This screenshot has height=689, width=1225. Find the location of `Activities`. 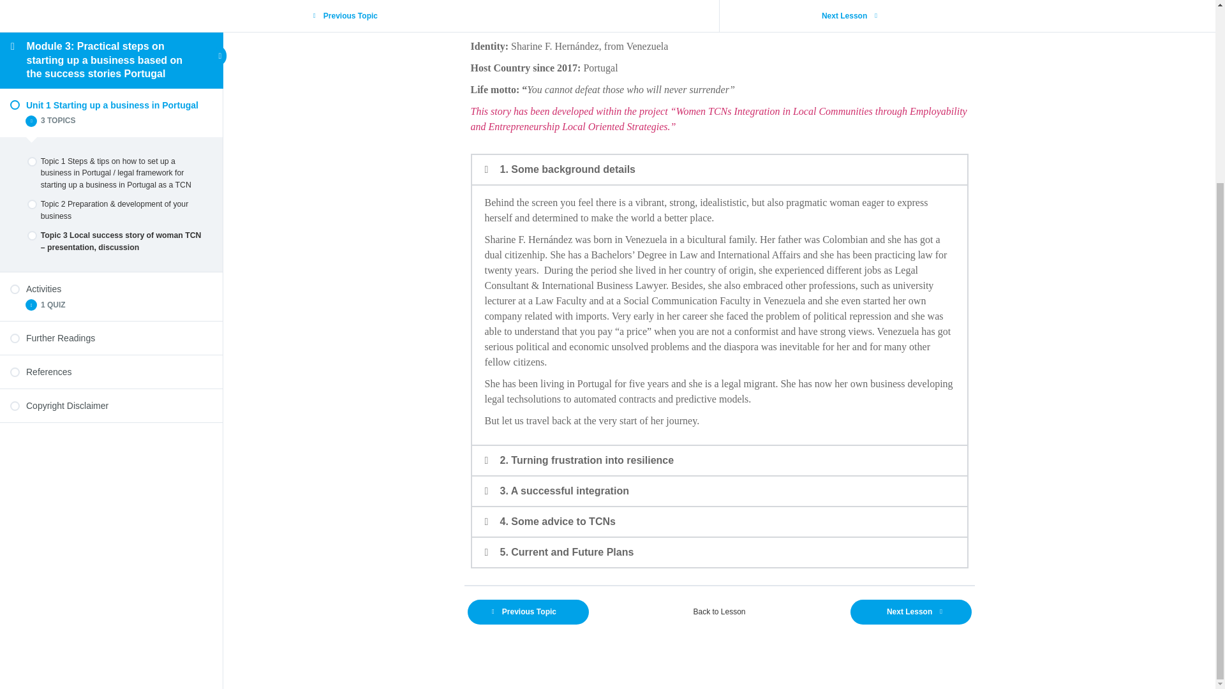

Activities is located at coordinates (111, 47).